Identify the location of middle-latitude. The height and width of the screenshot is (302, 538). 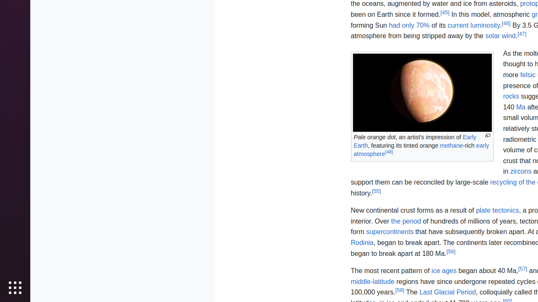
(372, 281).